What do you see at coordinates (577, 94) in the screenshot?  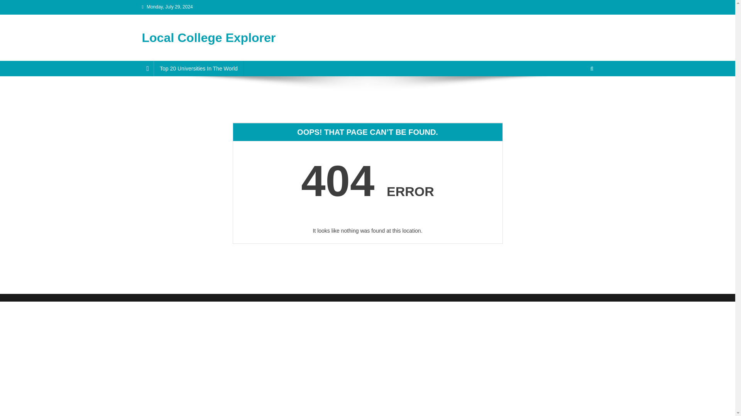 I see `Search` at bounding box center [577, 94].